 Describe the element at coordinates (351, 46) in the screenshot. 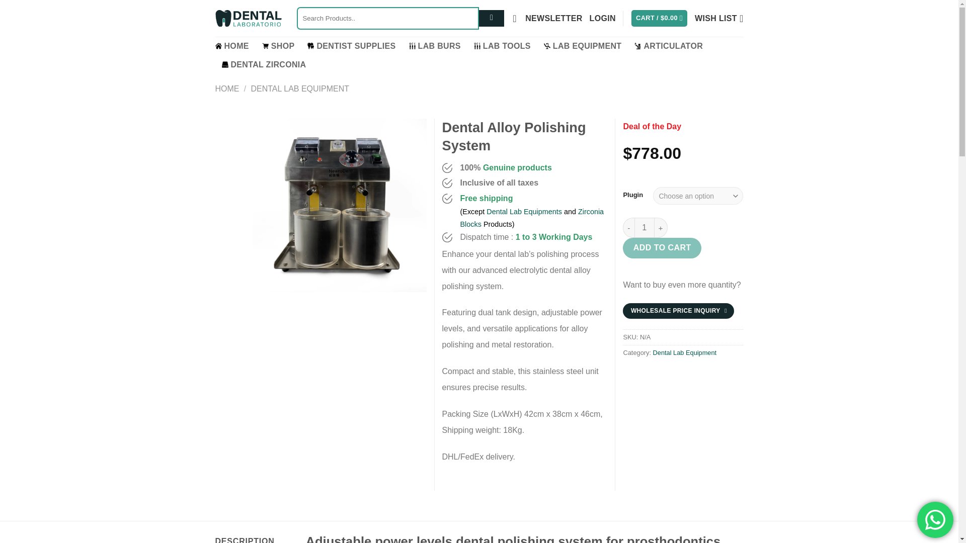

I see `DENTIST SUPPLIES` at that location.